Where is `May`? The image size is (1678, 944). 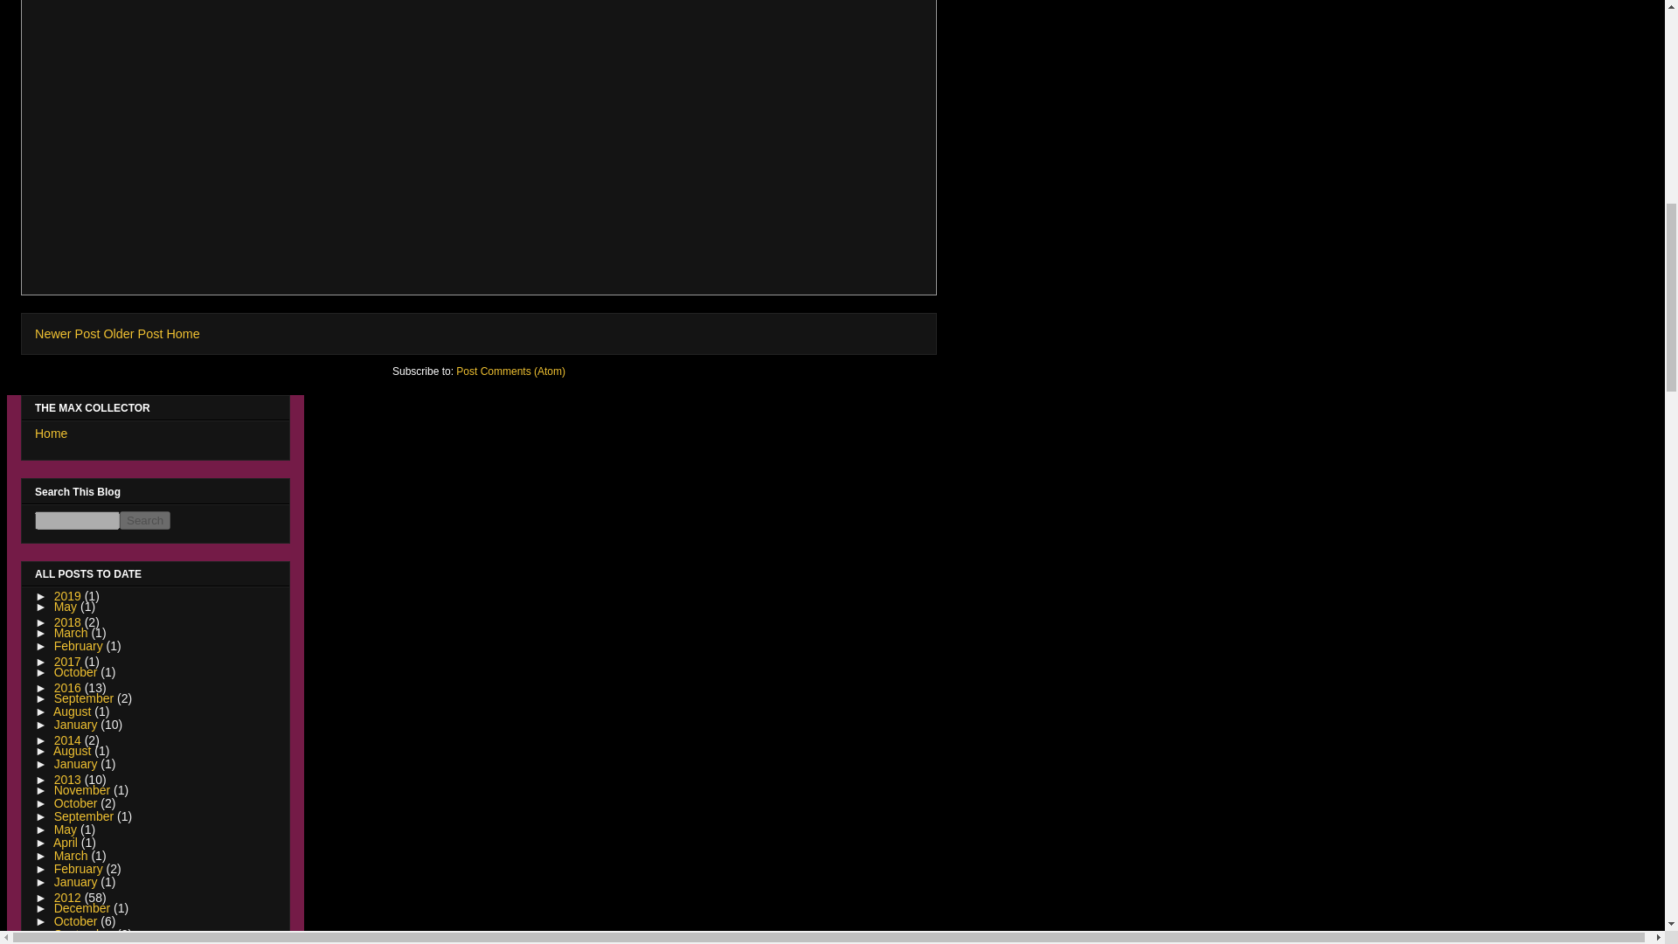 May is located at coordinates (66, 607).